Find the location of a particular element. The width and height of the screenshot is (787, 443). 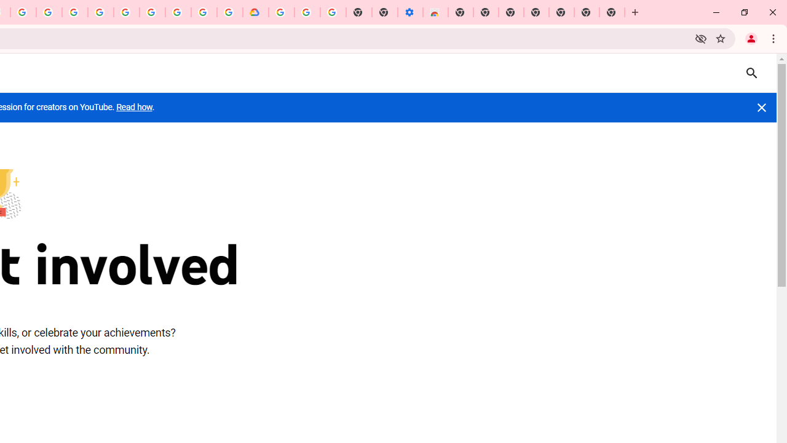

Sign in - Google Accounts is located at coordinates (204, 12).